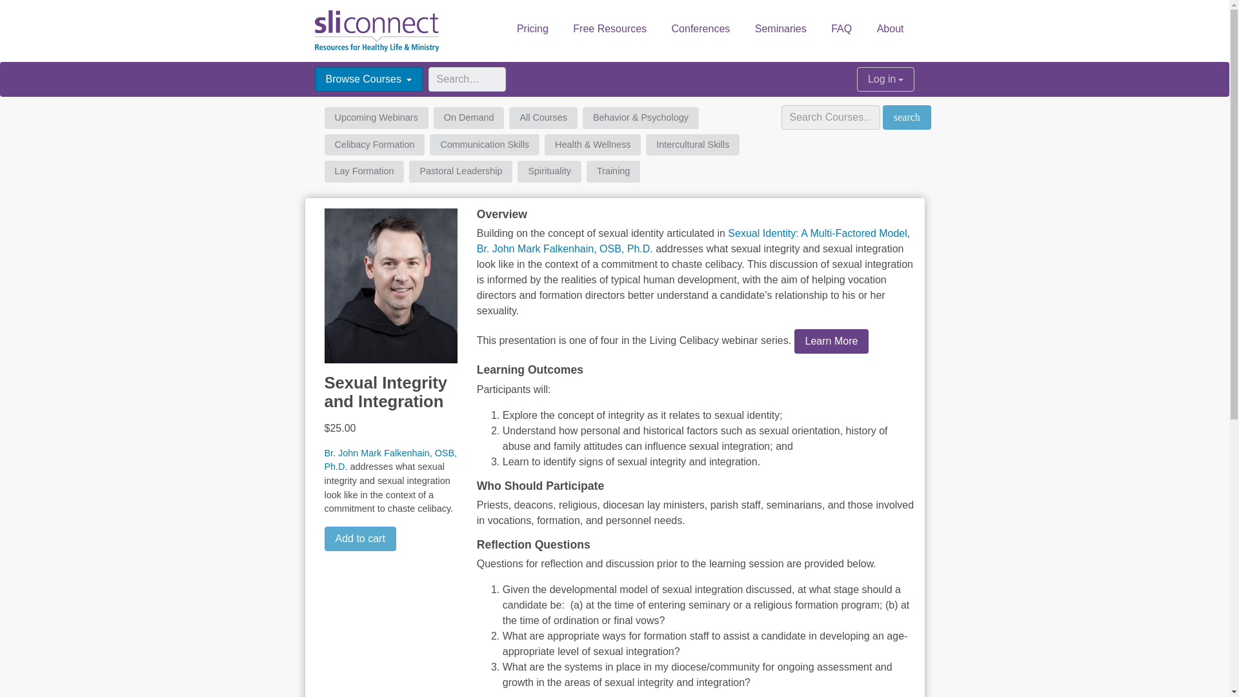 This screenshot has width=1239, height=697. Describe the element at coordinates (532, 28) in the screenshot. I see `Pricing` at that location.